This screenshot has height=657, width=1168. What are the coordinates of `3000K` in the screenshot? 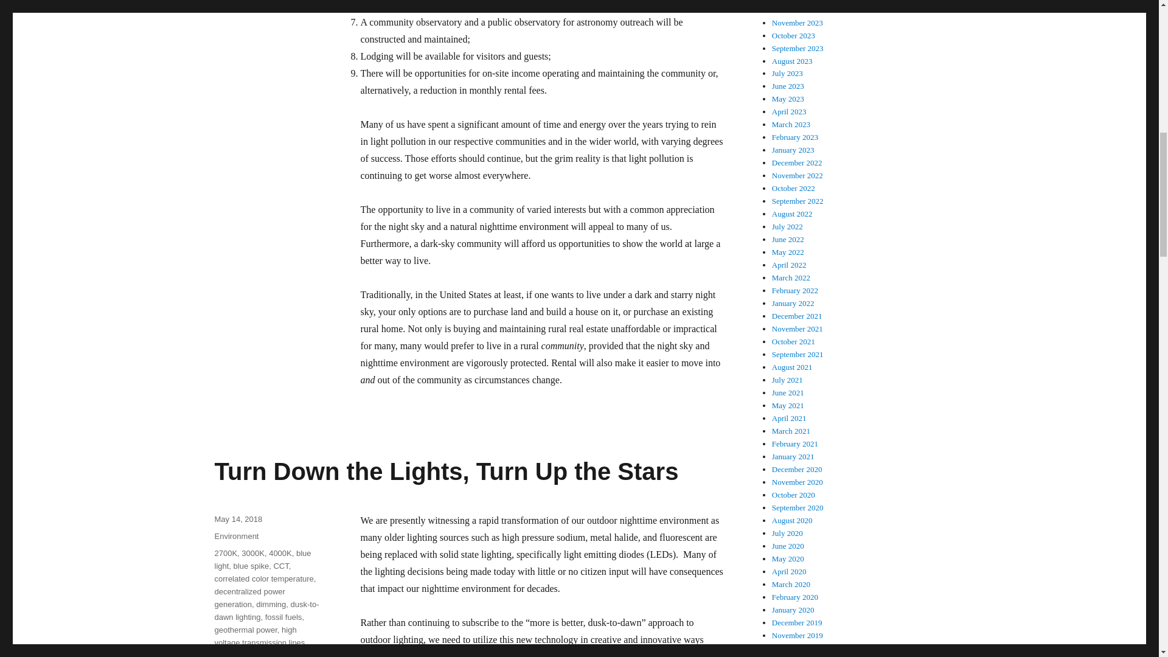 It's located at (253, 552).